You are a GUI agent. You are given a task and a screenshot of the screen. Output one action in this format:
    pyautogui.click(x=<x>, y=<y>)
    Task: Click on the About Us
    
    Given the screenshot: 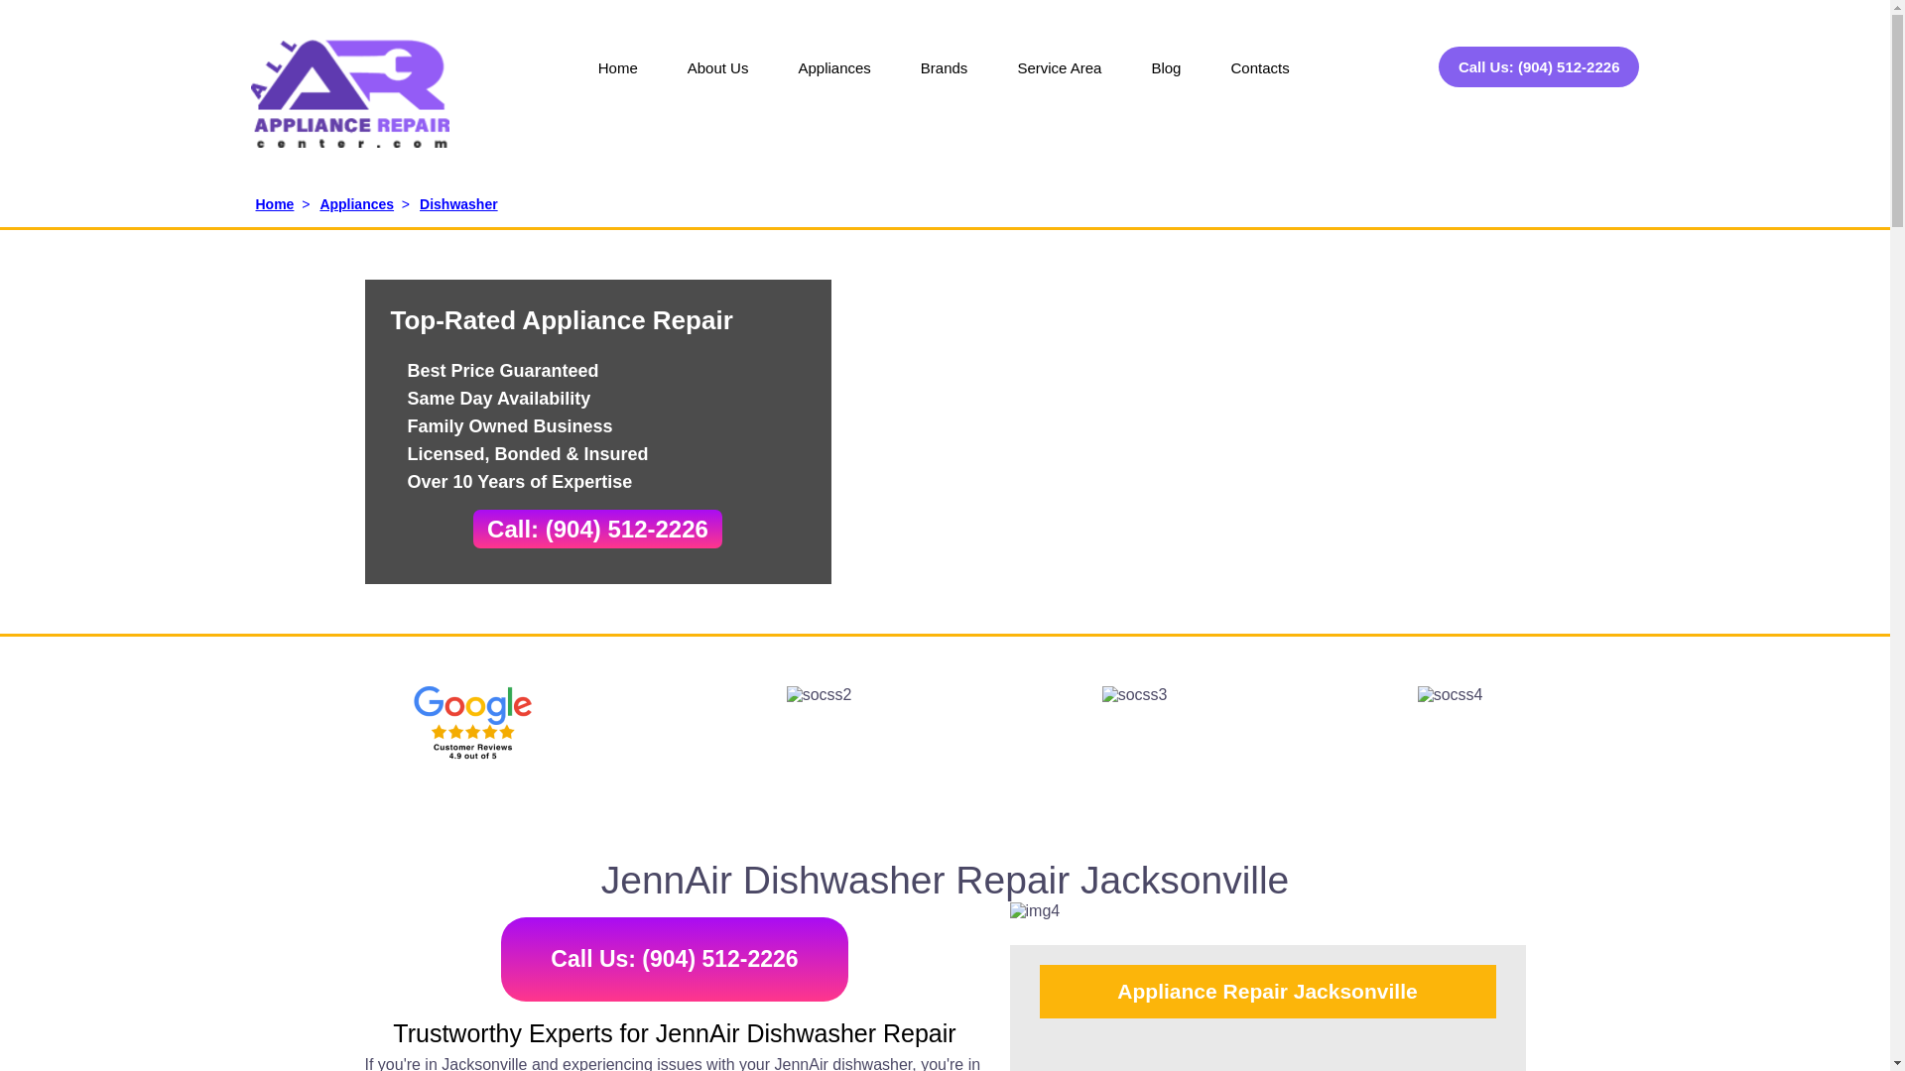 What is the action you would take?
    pyautogui.click(x=718, y=81)
    